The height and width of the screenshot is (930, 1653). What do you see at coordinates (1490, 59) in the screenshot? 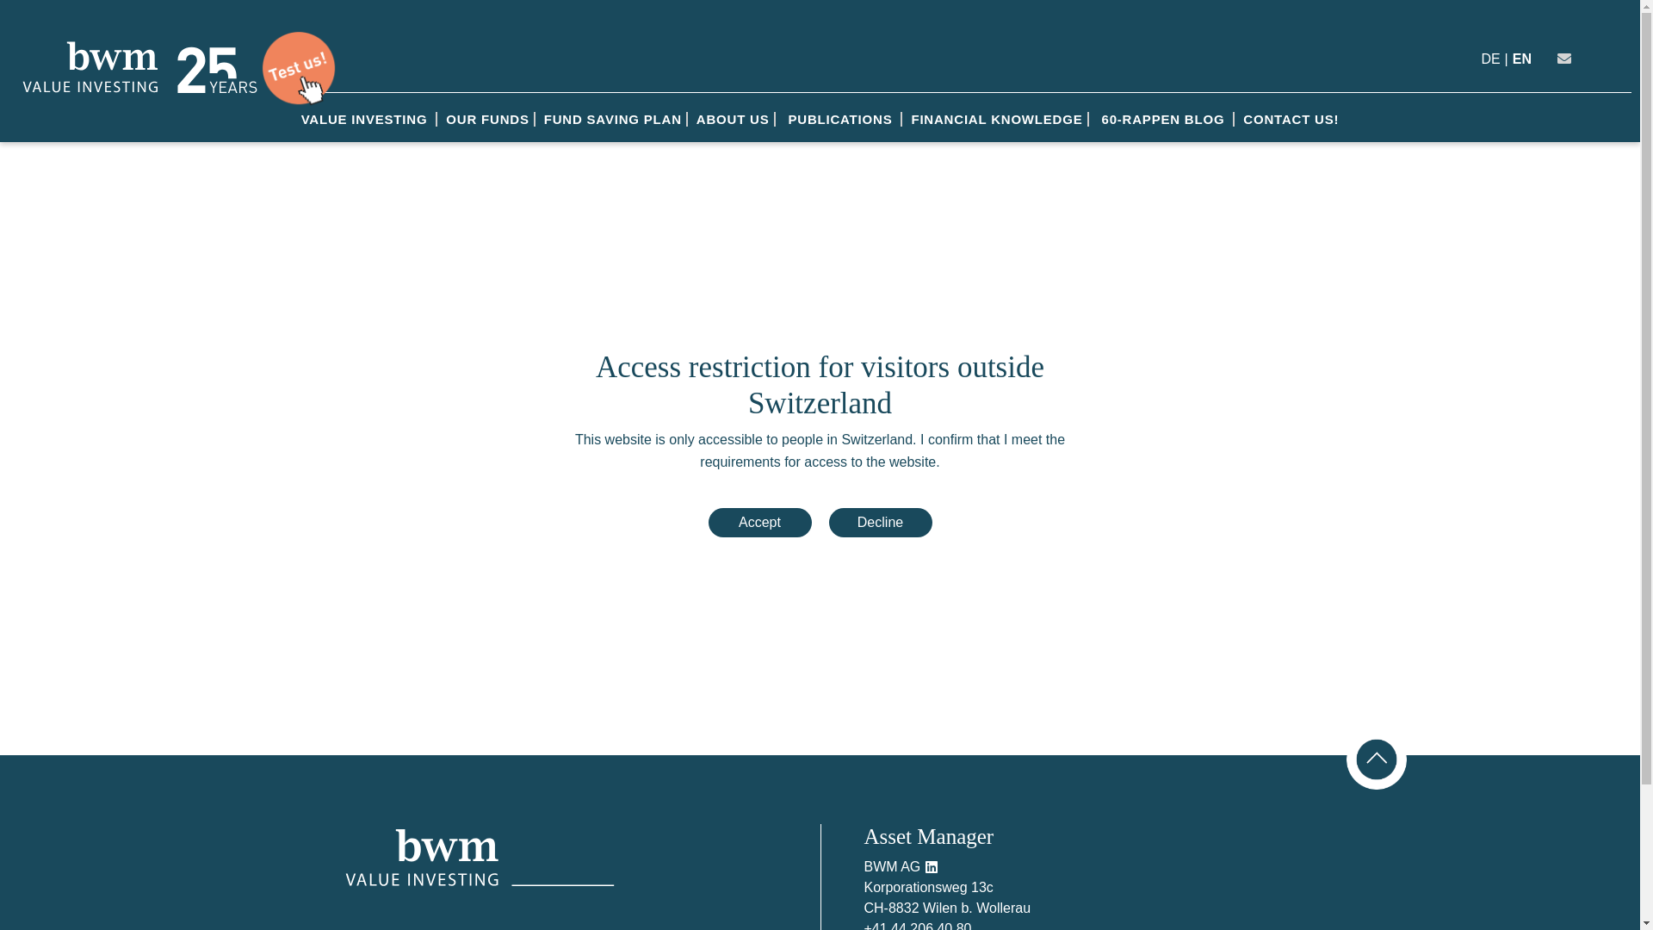
I see `DE` at bounding box center [1490, 59].